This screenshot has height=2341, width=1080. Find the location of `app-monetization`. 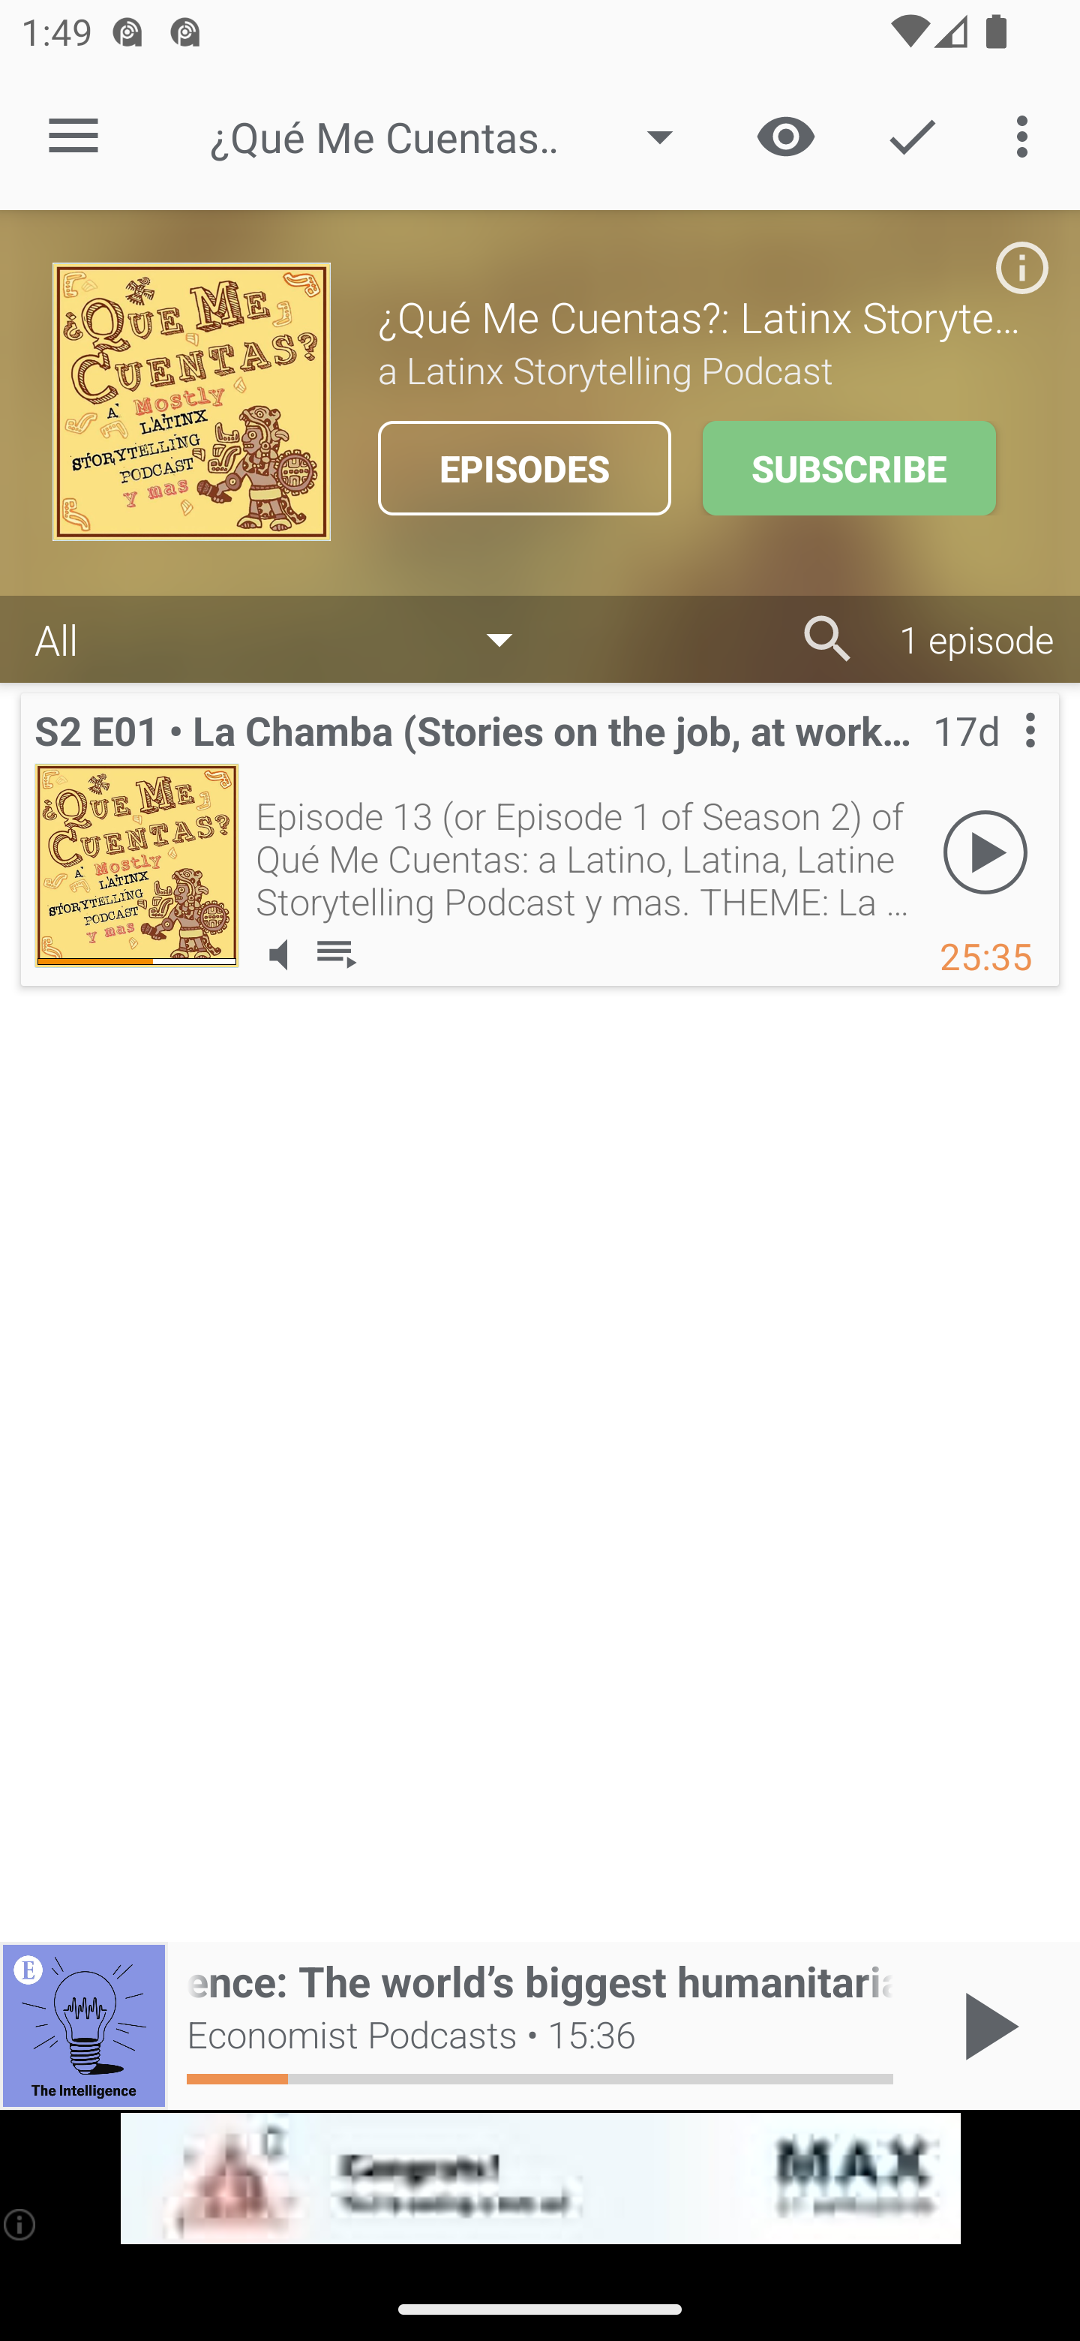

app-monetization is located at coordinates (540, 2179).